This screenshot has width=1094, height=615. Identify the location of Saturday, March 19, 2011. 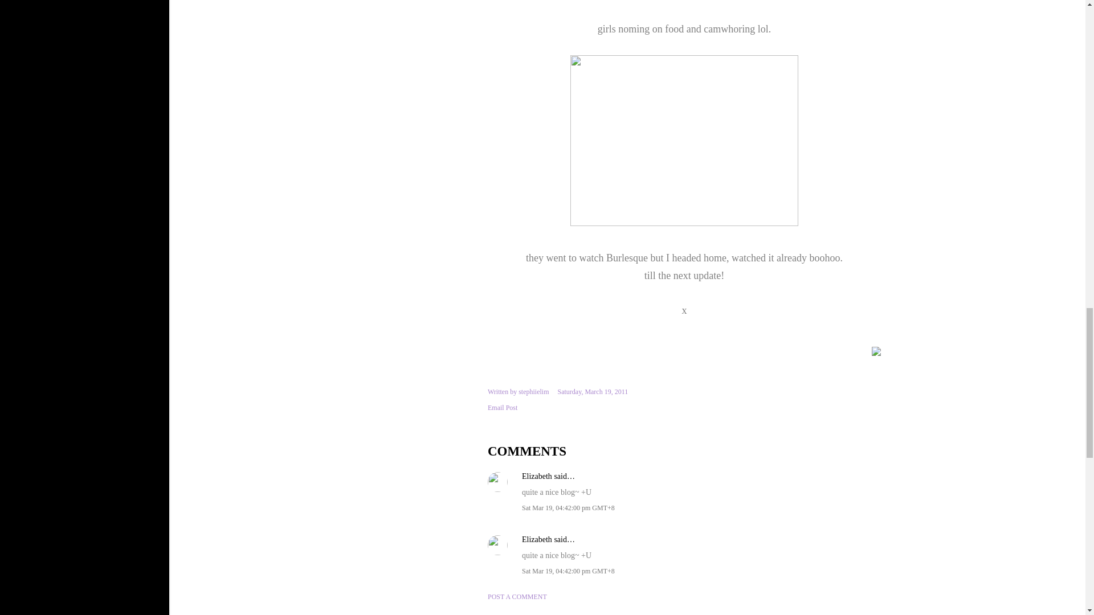
(593, 392).